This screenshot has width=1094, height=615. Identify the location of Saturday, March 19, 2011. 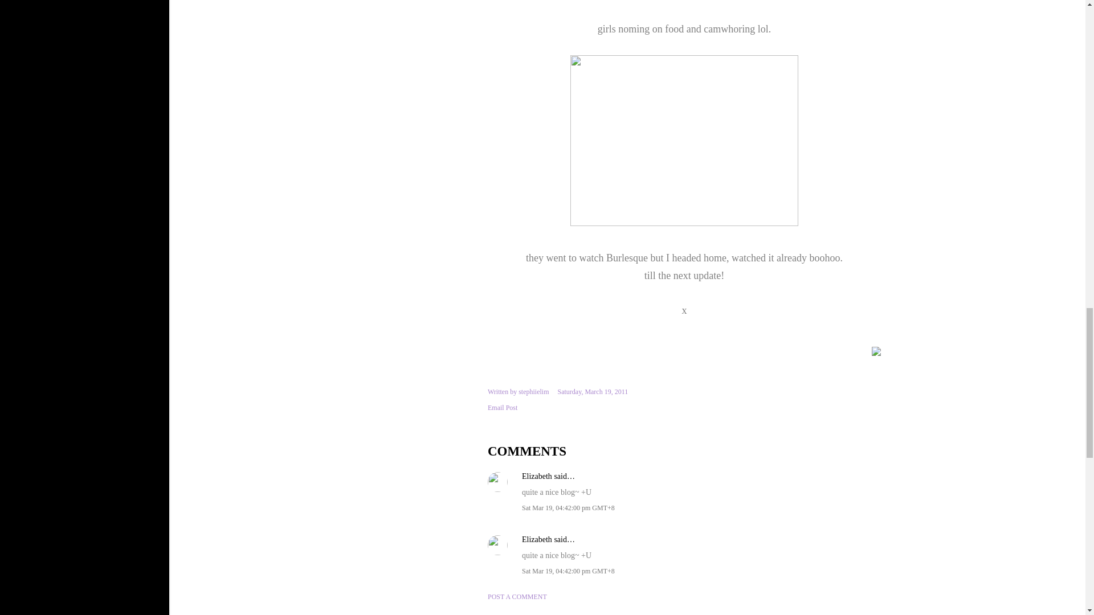
(593, 392).